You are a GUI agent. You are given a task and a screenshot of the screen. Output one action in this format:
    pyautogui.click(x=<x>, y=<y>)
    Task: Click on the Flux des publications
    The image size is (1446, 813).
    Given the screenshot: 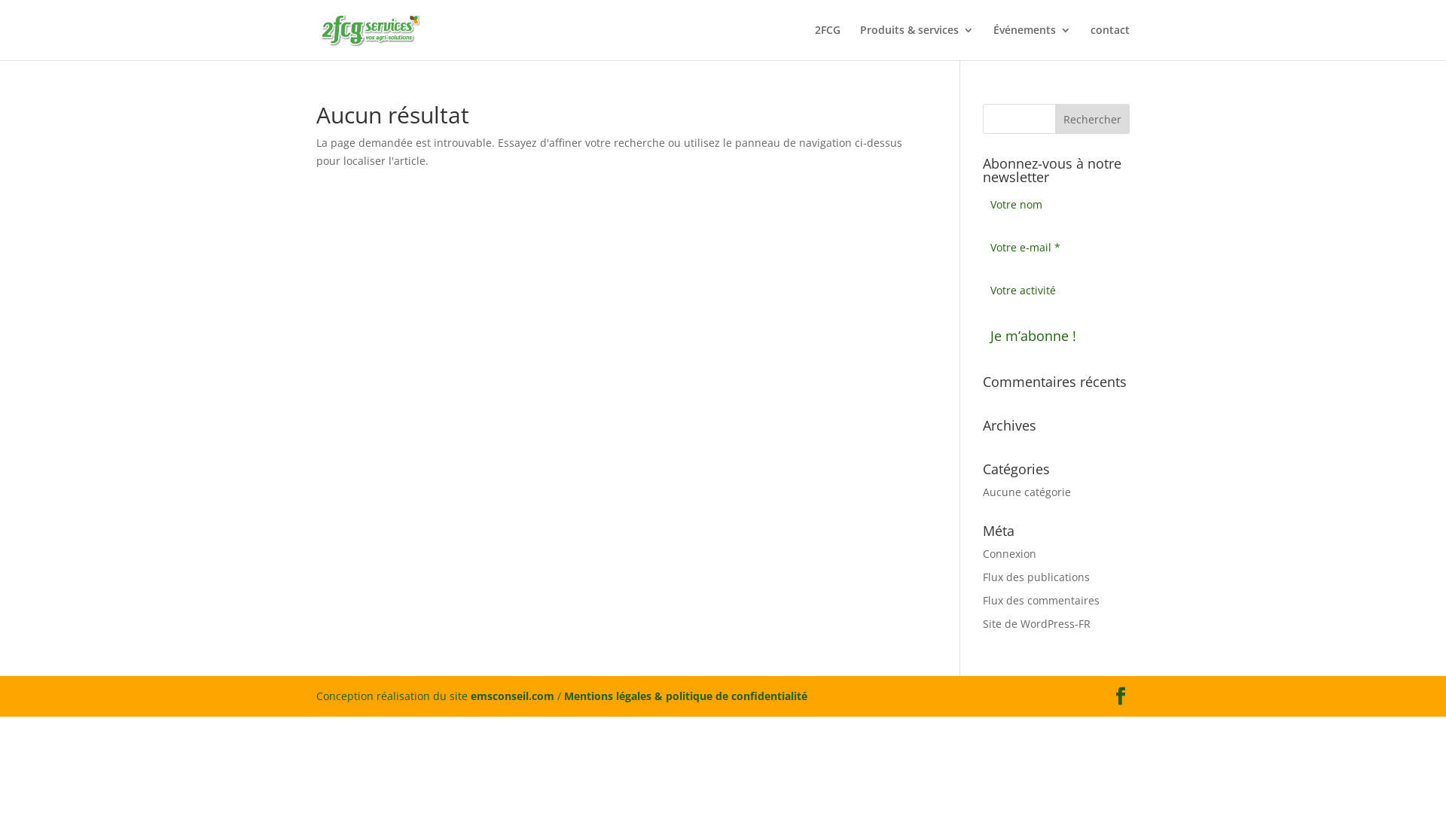 What is the action you would take?
    pyautogui.click(x=1036, y=577)
    